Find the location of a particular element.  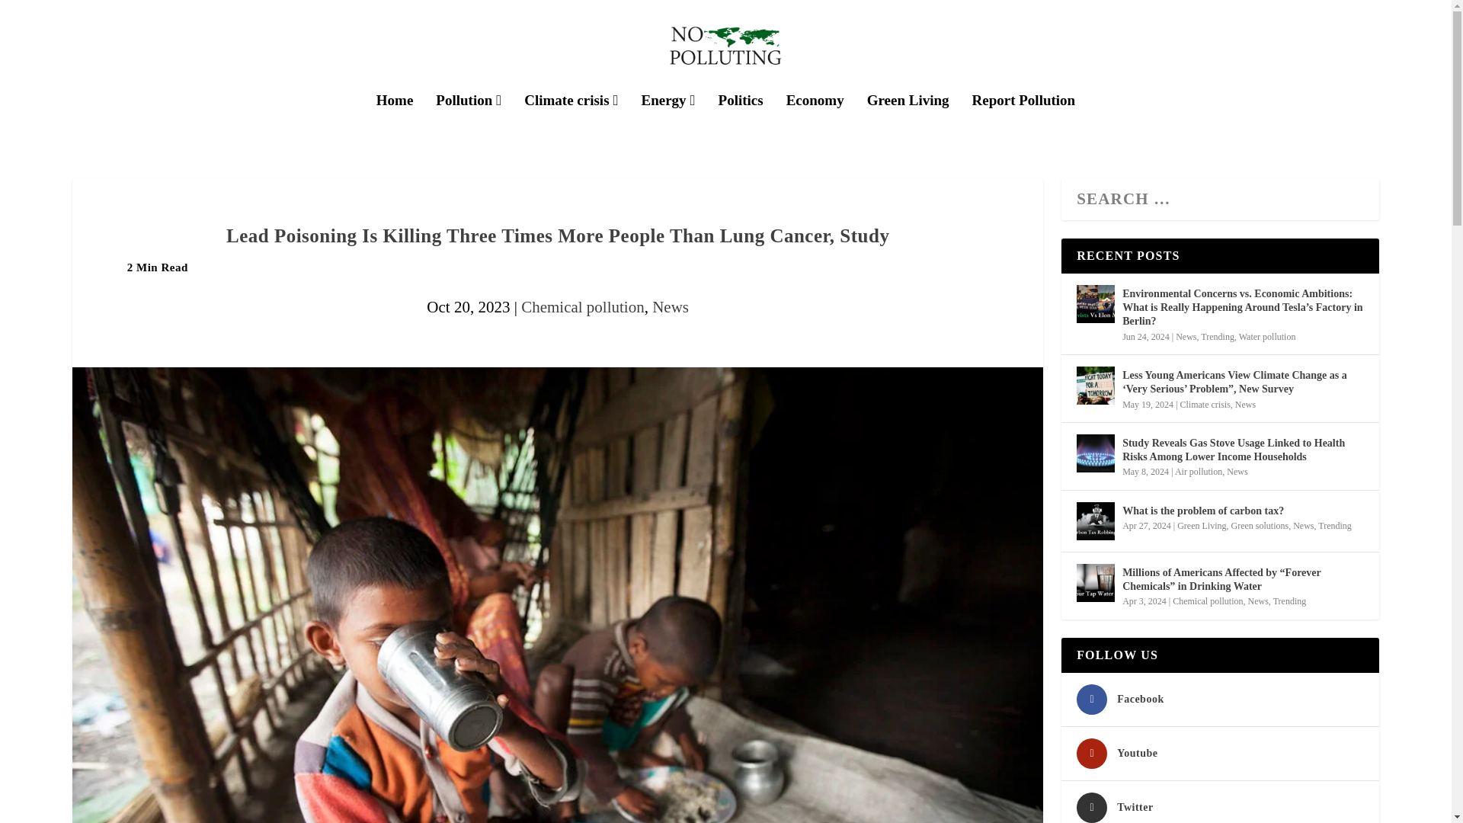

Energy is located at coordinates (669, 121).